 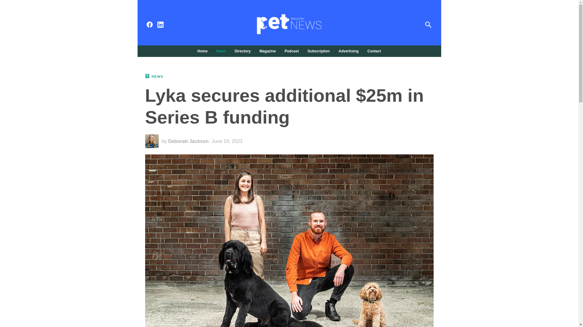 I want to click on Podcast, so click(x=291, y=51).